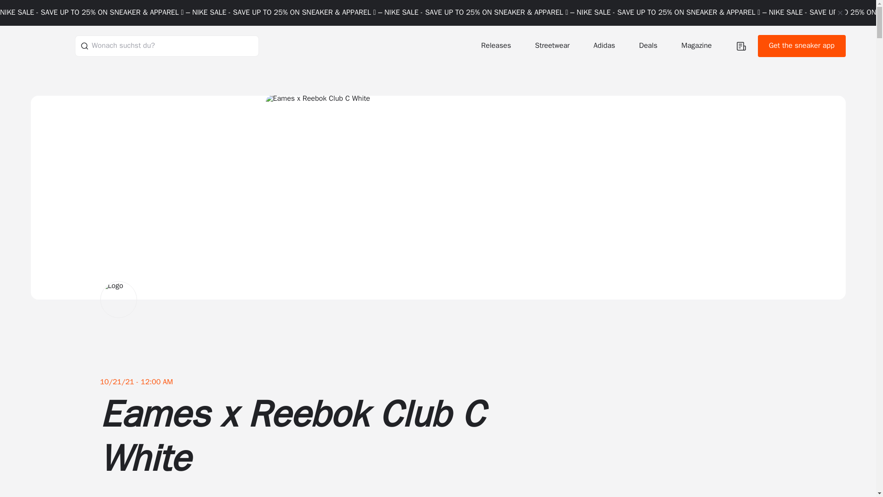 Image resolution: width=883 pixels, height=497 pixels. I want to click on Deals, so click(649, 46).